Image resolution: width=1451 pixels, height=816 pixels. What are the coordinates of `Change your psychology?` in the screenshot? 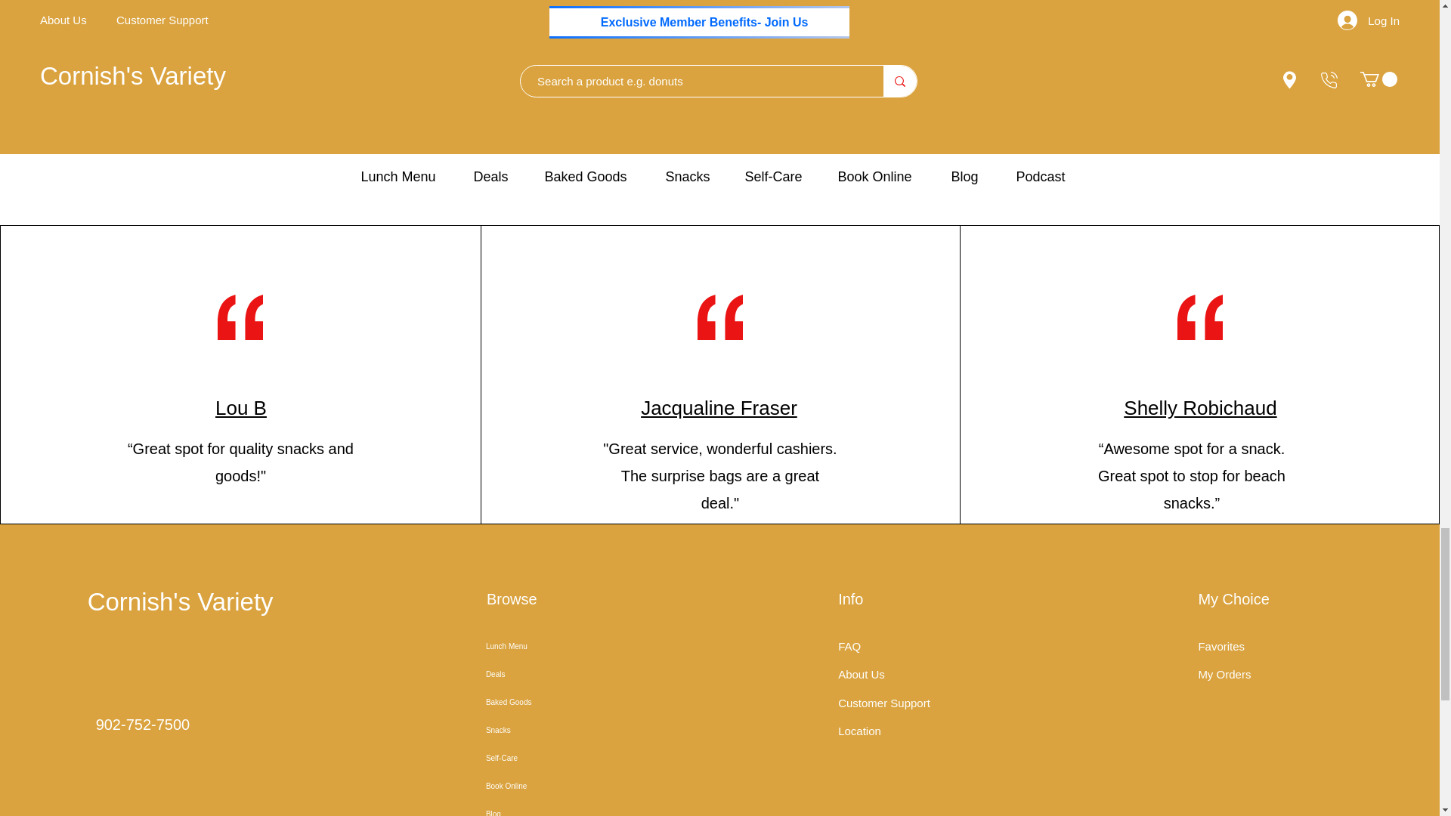 It's located at (988, 24).